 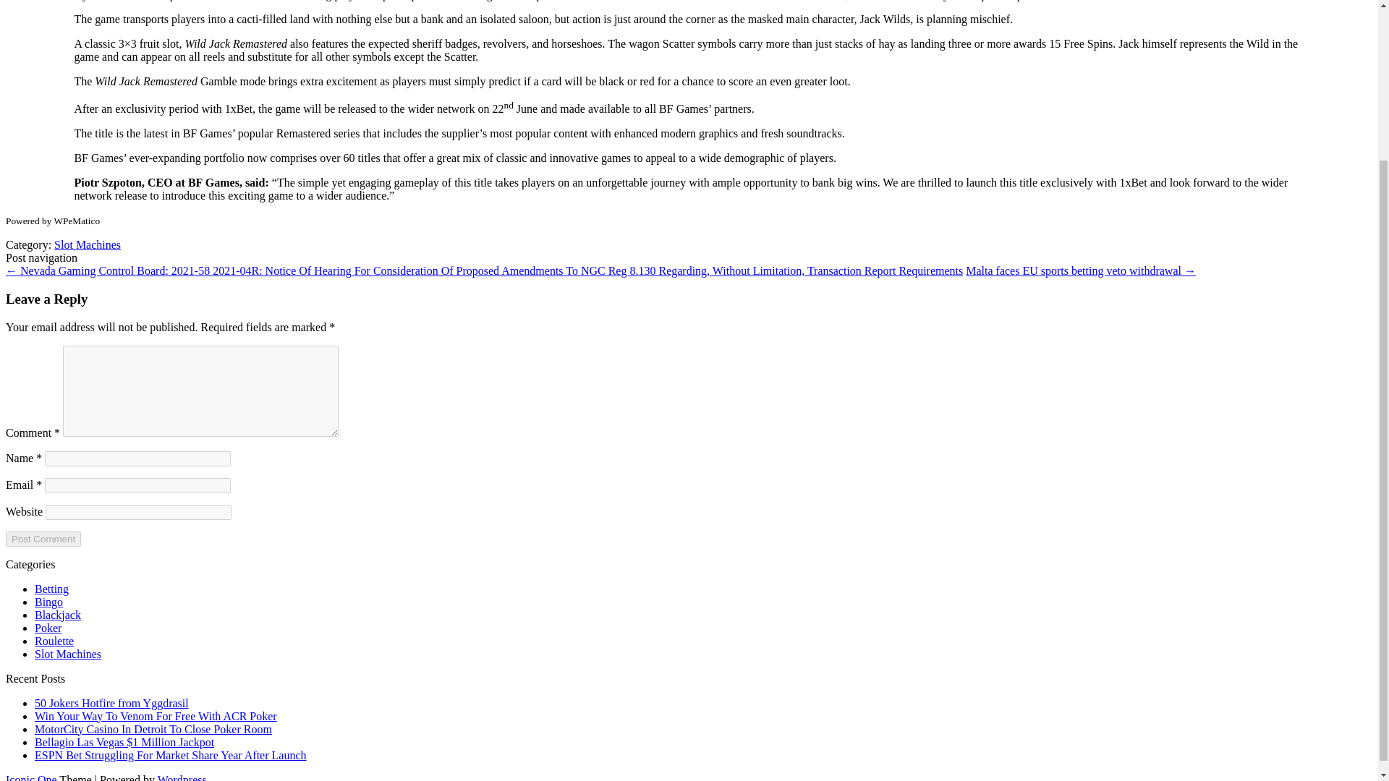 I want to click on MotorCity Casino In Detroit To Close Poker Room, so click(x=153, y=729).